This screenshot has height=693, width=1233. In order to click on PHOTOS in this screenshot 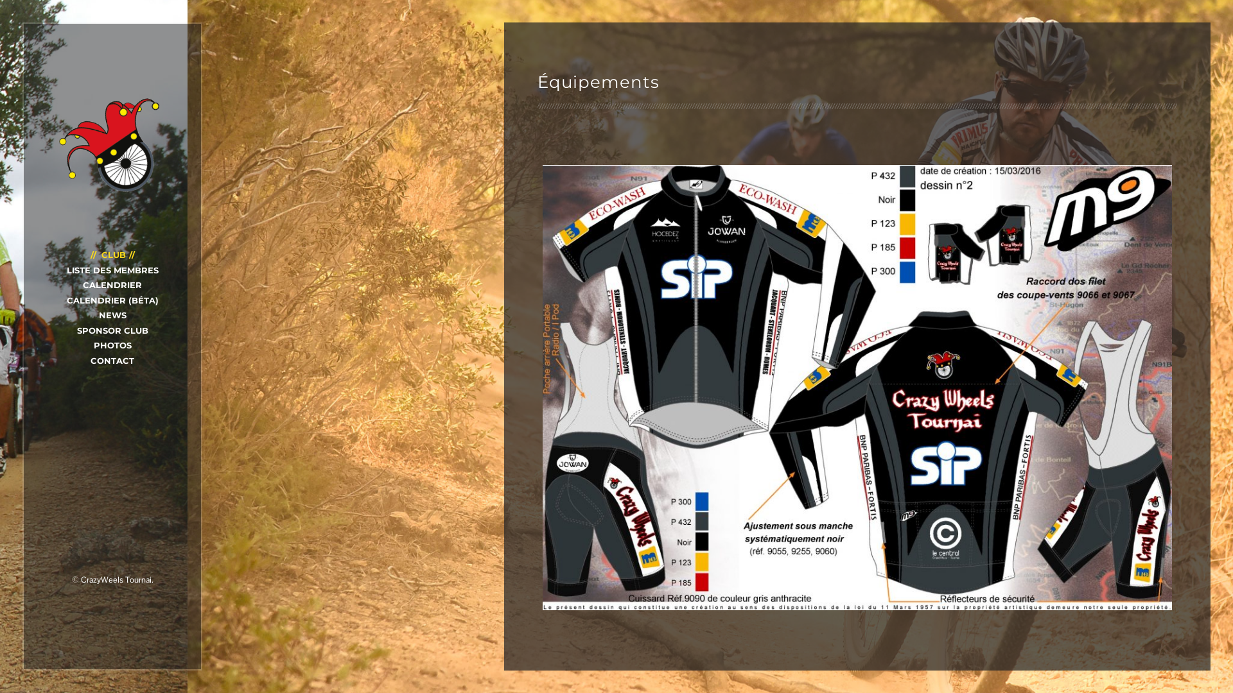, I will do `click(113, 345)`.